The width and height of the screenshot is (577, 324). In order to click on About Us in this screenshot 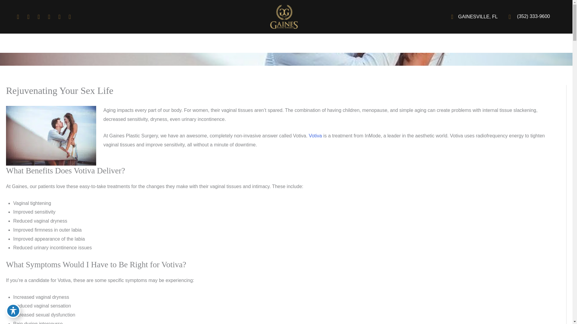, I will do `click(202, 43)`.